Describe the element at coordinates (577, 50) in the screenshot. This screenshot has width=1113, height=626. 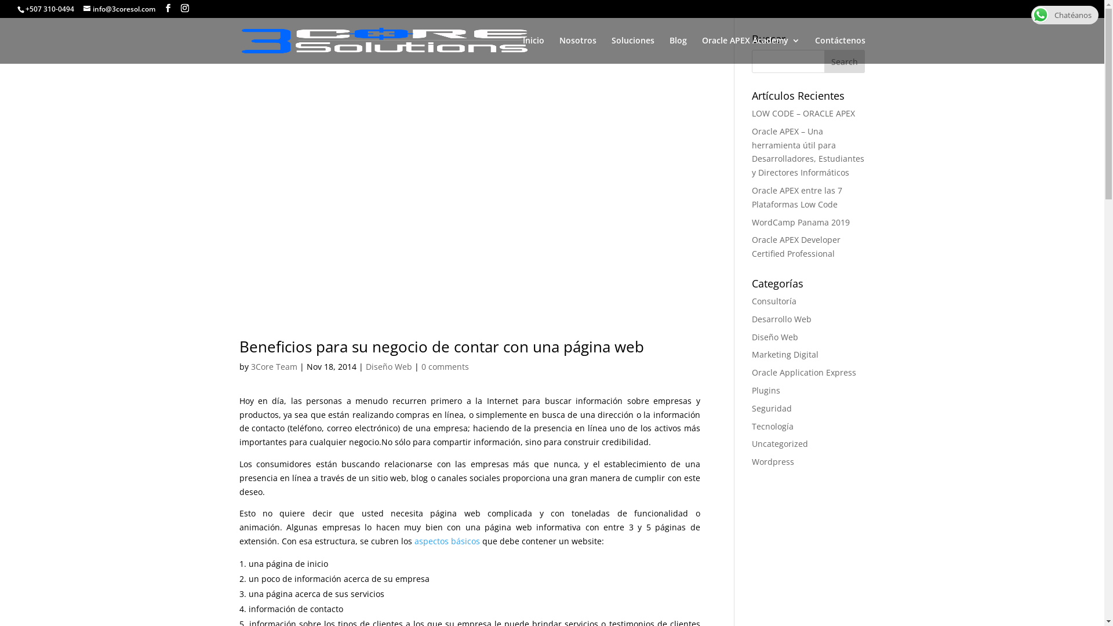
I see `Nosotros` at that location.